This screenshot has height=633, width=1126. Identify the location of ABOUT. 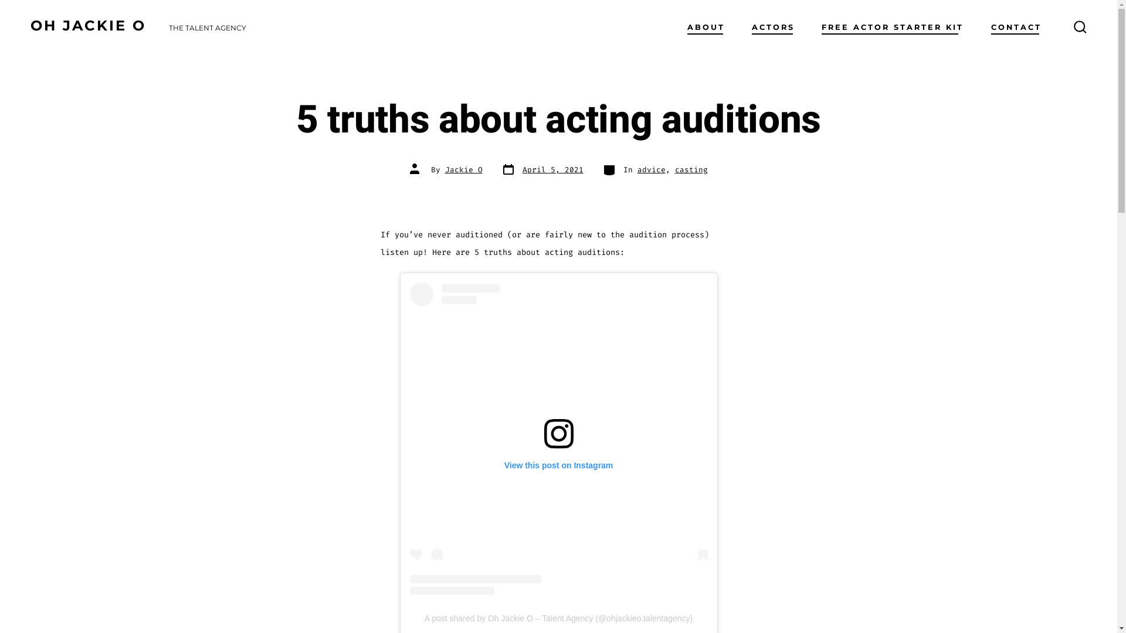
(706, 28).